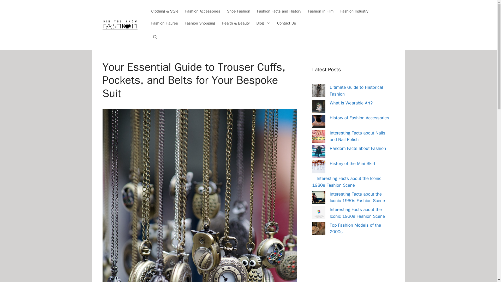 The image size is (501, 282). What do you see at coordinates (357, 136) in the screenshot?
I see `Interesting Facts about Nails and Nail Polish` at bounding box center [357, 136].